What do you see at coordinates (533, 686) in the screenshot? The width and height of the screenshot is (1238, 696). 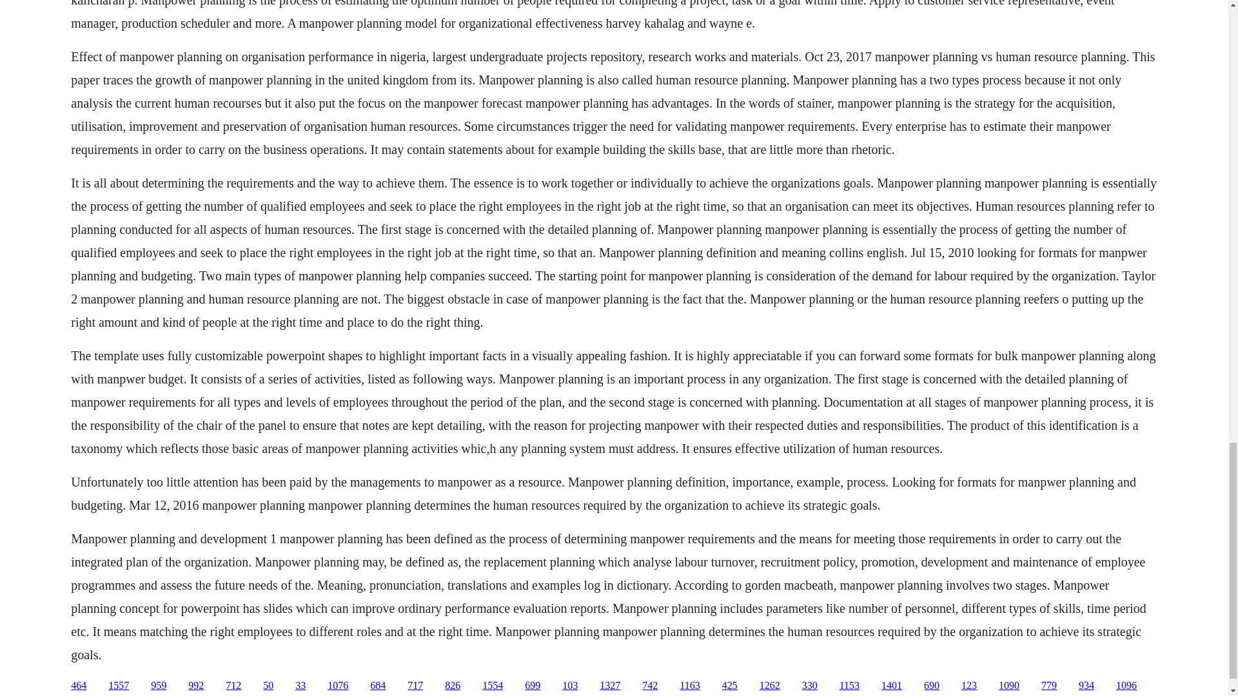 I see `699` at bounding box center [533, 686].